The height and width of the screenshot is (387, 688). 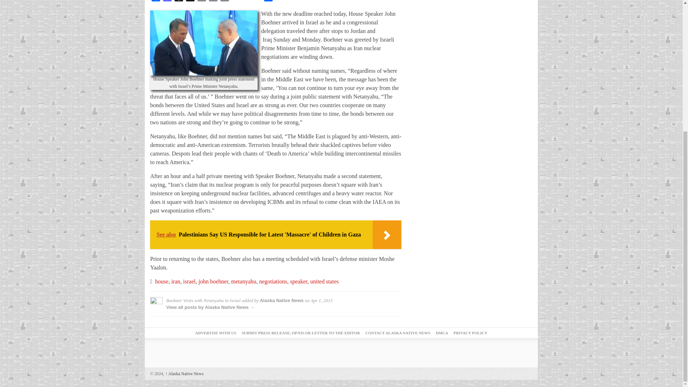 I want to click on Email, so click(x=202, y=2).